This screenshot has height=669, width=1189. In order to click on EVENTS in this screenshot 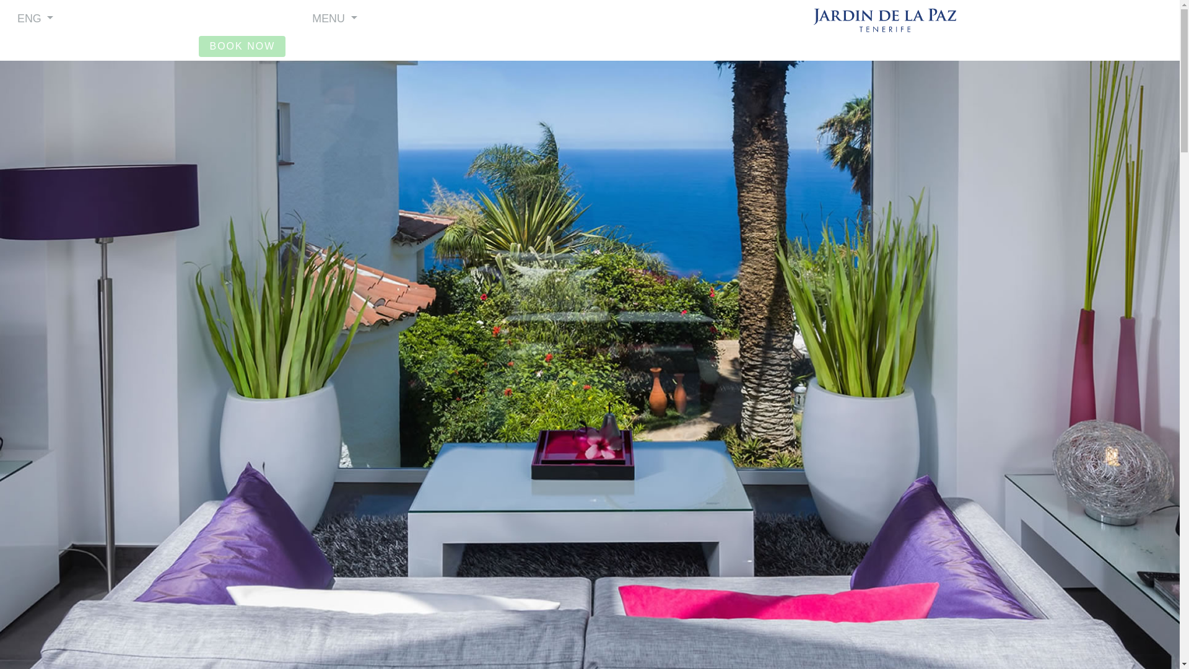, I will do `click(822, 45)`.